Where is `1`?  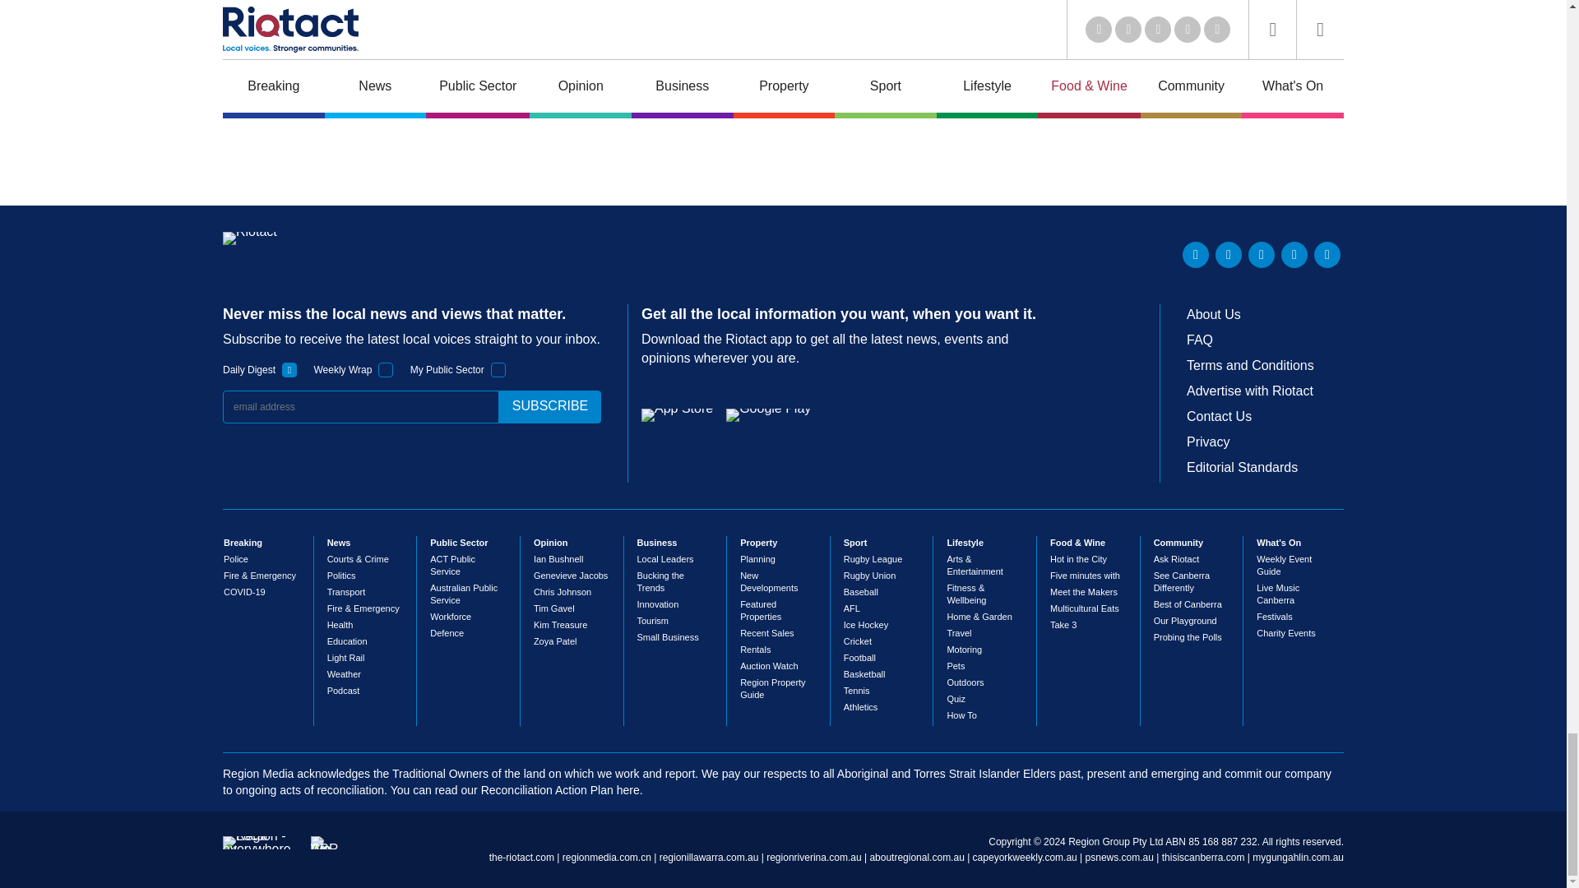 1 is located at coordinates (289, 370).